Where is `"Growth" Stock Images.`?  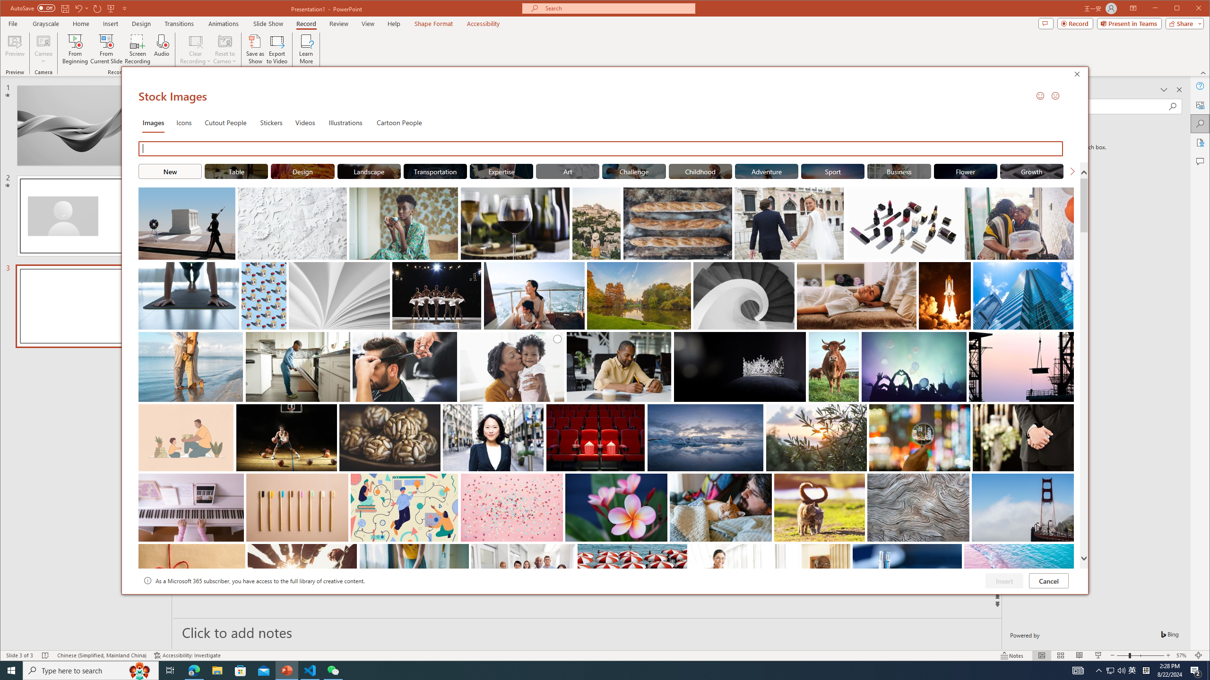 "Growth" Stock Images. is located at coordinates (1032, 171).